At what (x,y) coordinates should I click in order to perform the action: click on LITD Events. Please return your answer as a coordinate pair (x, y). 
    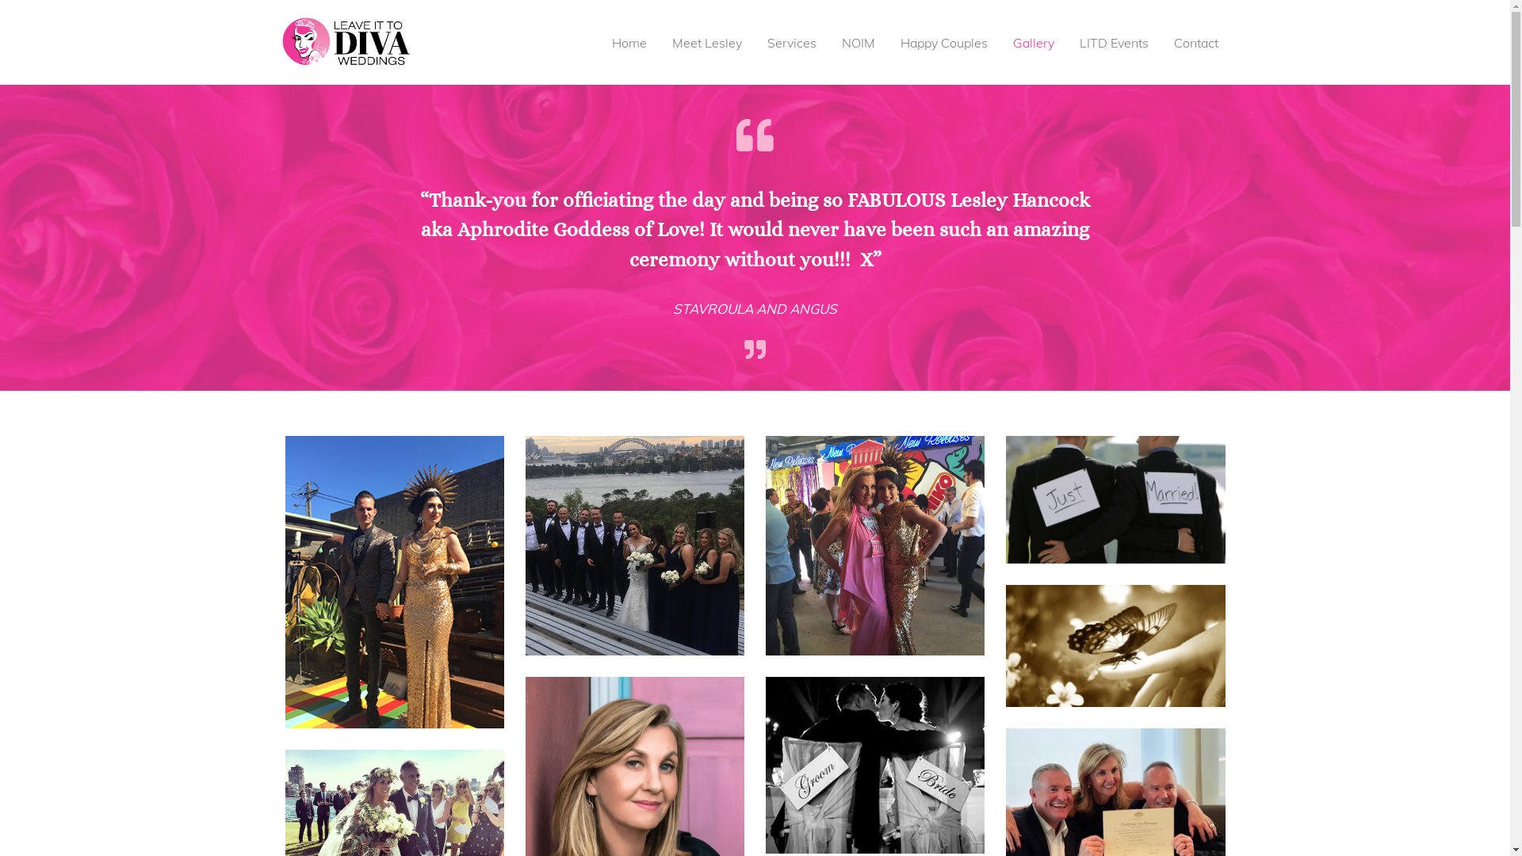
    Looking at the image, I should click on (1115, 43).